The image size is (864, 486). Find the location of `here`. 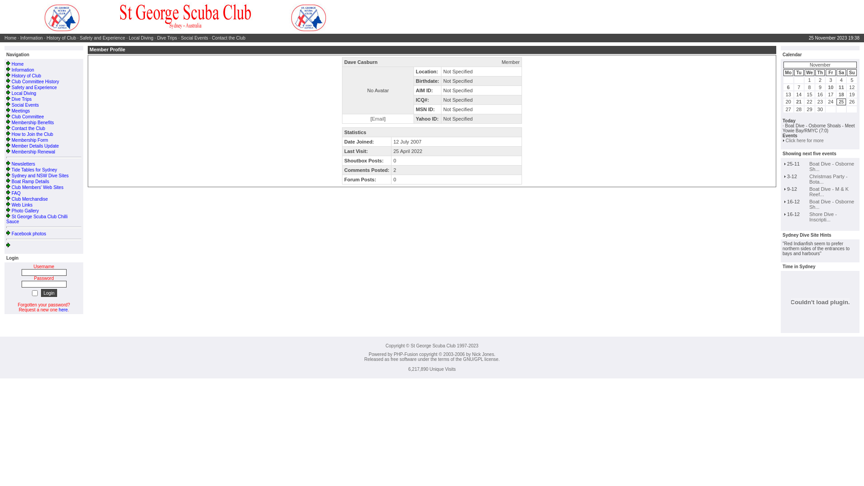

here is located at coordinates (63, 310).